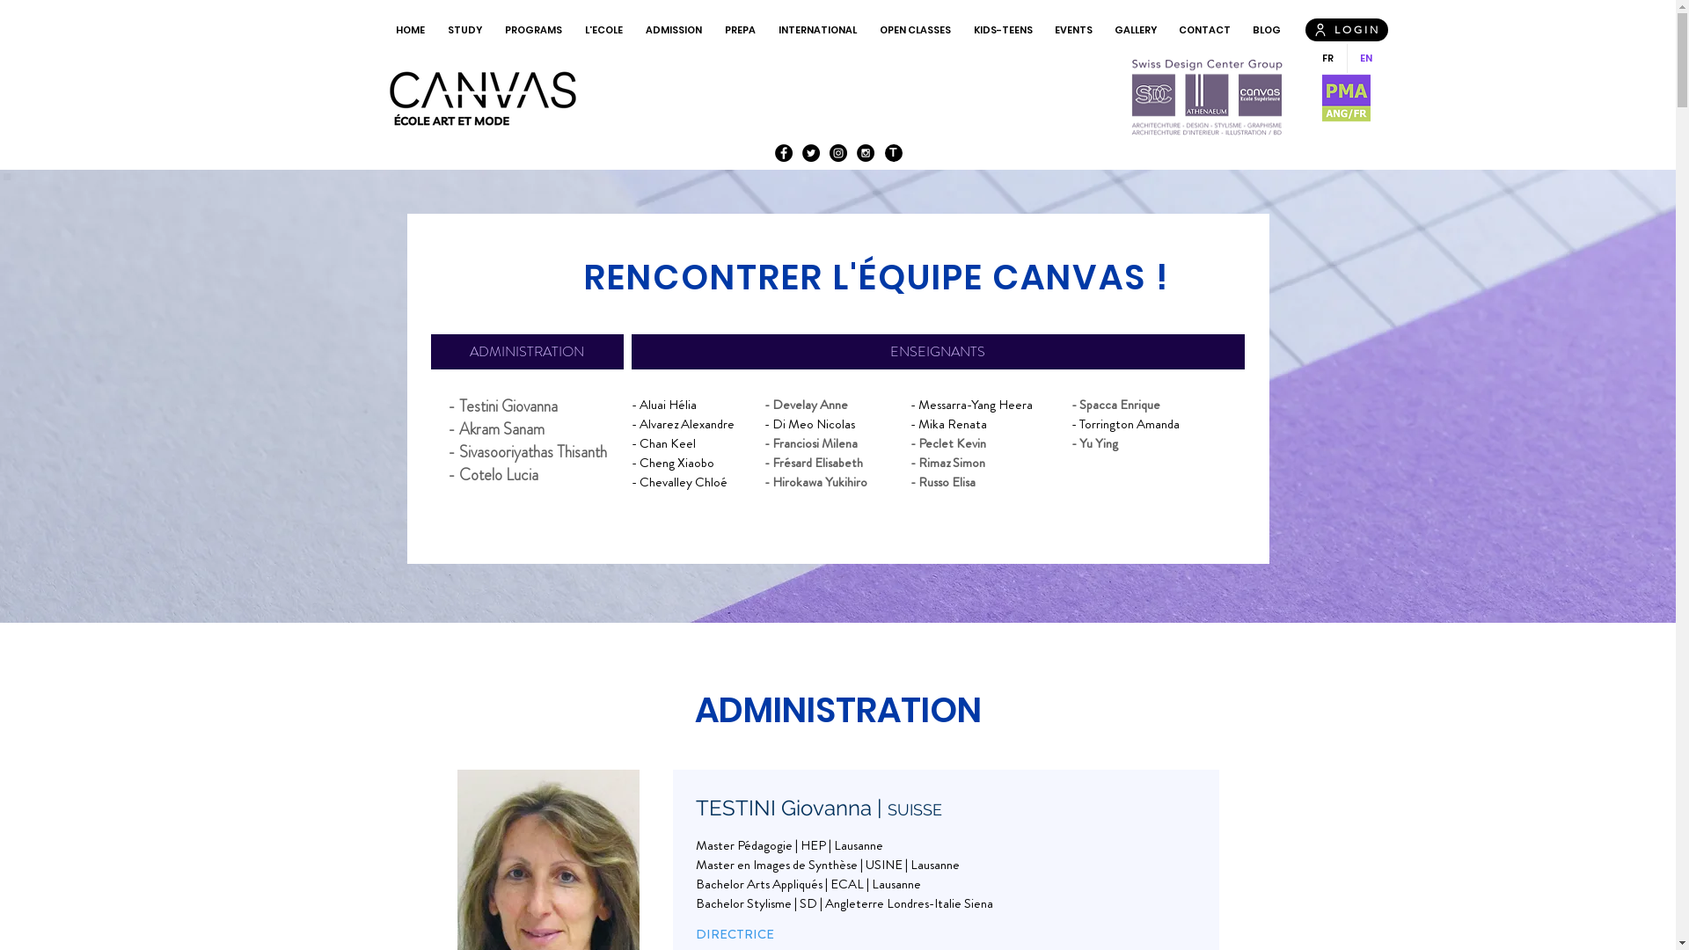 This screenshot has height=950, width=1689. Describe the element at coordinates (1267, 30) in the screenshot. I see `BLOG` at that location.